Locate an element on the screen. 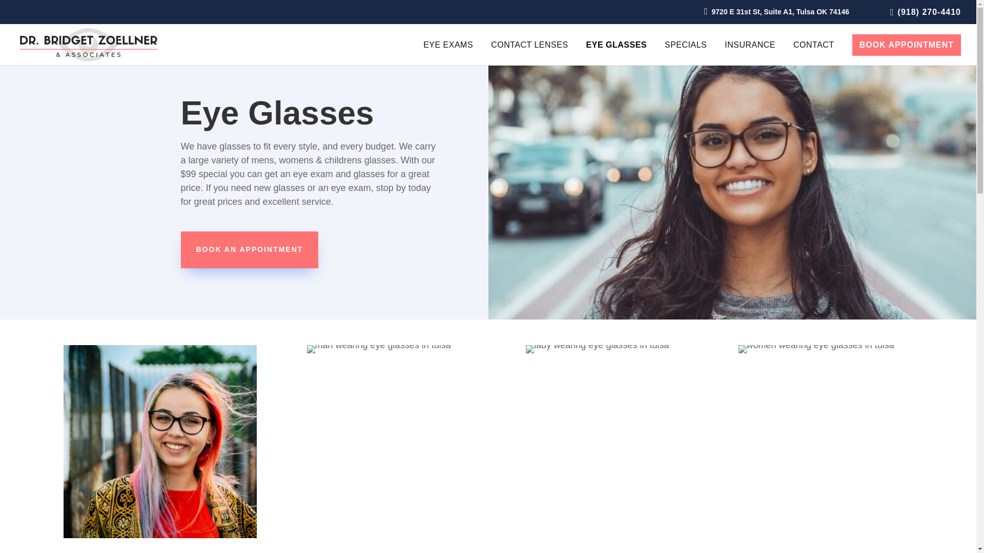  women wearing eye glasses in tulsa is located at coordinates (816, 349).